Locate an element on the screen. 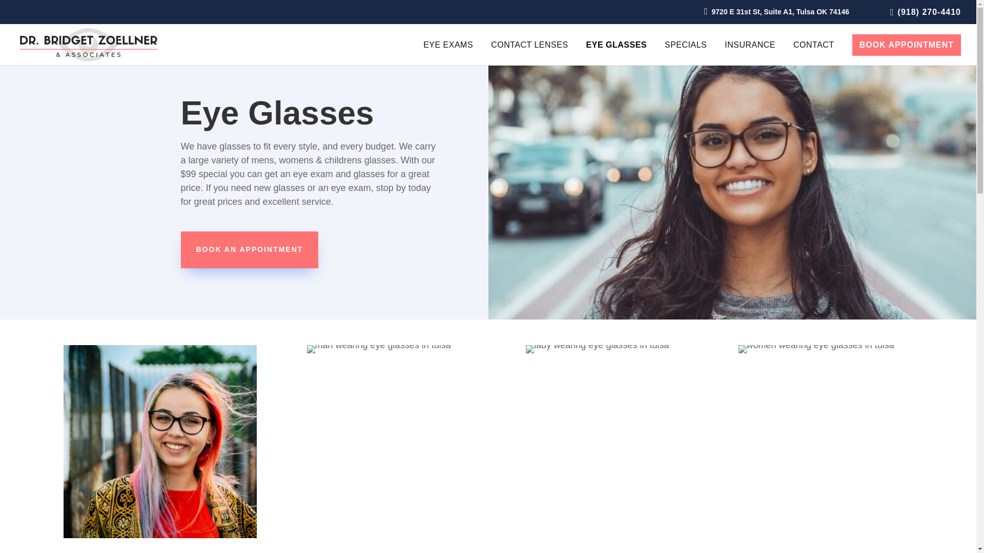  women wearing eye glasses in tulsa is located at coordinates (816, 349).